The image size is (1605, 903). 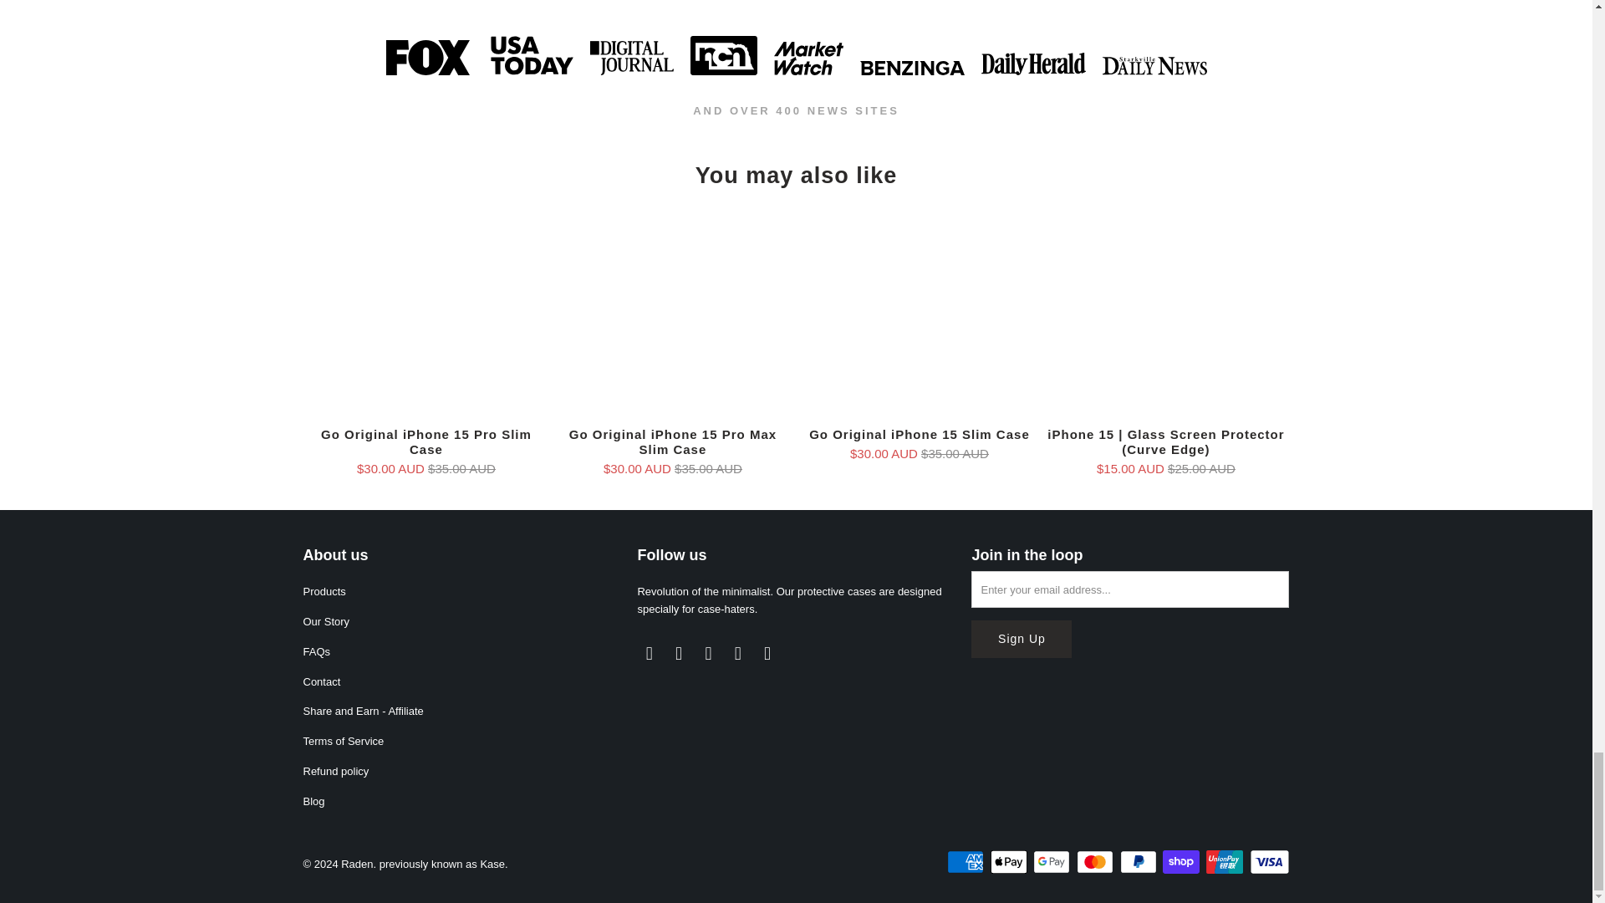 I want to click on PayPal, so click(x=1140, y=862).